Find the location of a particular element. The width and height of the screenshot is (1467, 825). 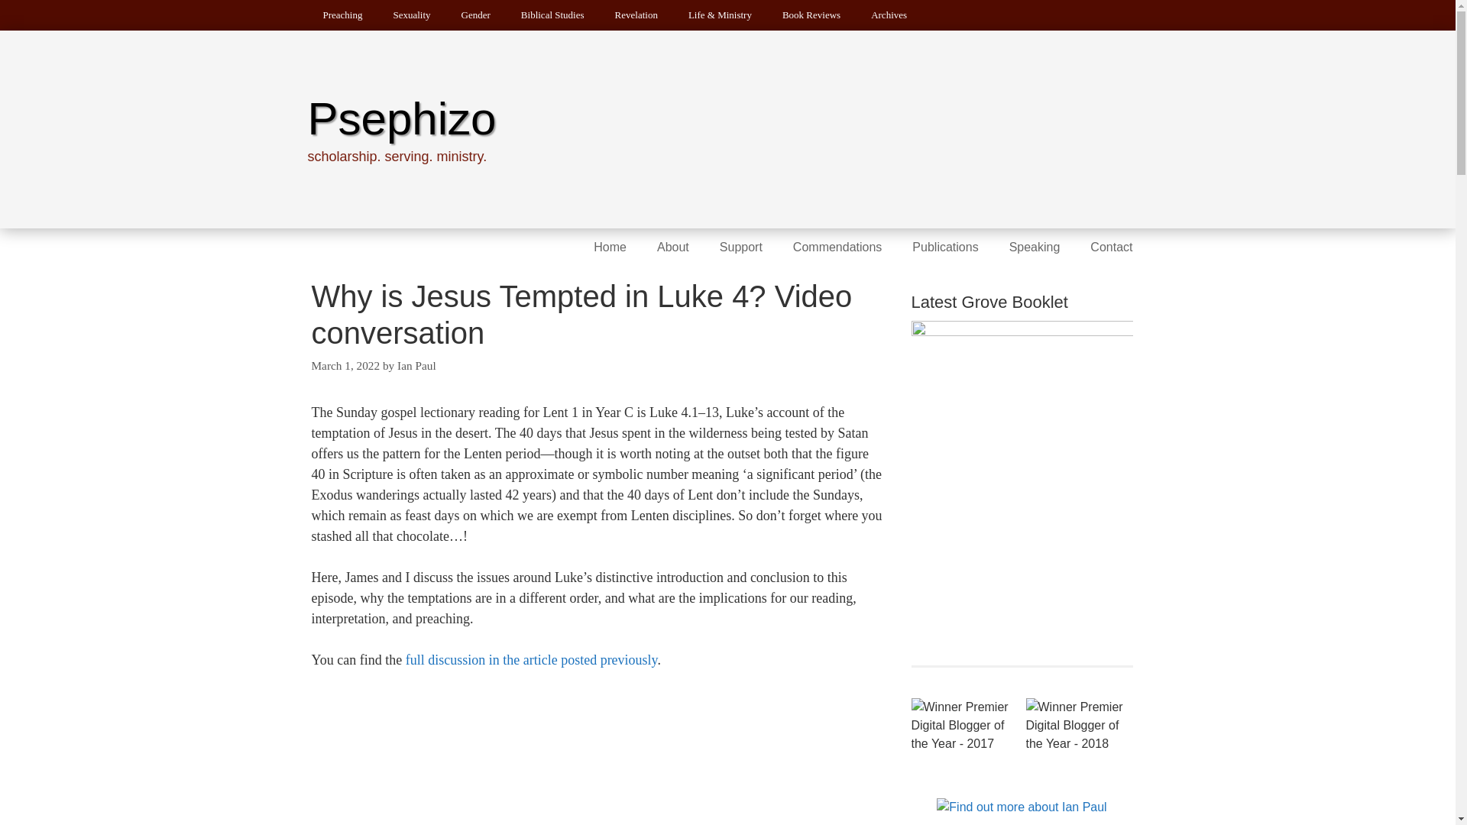

Biblical Studies is located at coordinates (553, 15).